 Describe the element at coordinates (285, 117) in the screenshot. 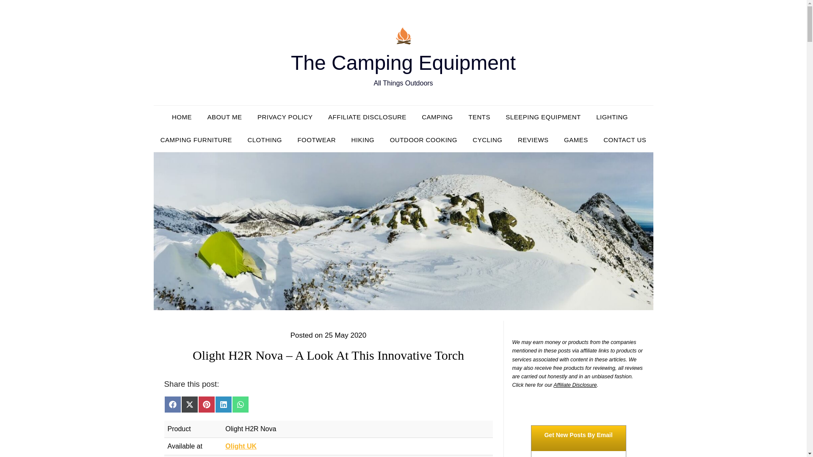

I see `PRIVACY POLICY` at that location.